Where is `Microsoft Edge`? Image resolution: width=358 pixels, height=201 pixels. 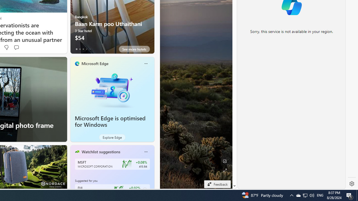 Microsoft Edge is located at coordinates (95, 63).